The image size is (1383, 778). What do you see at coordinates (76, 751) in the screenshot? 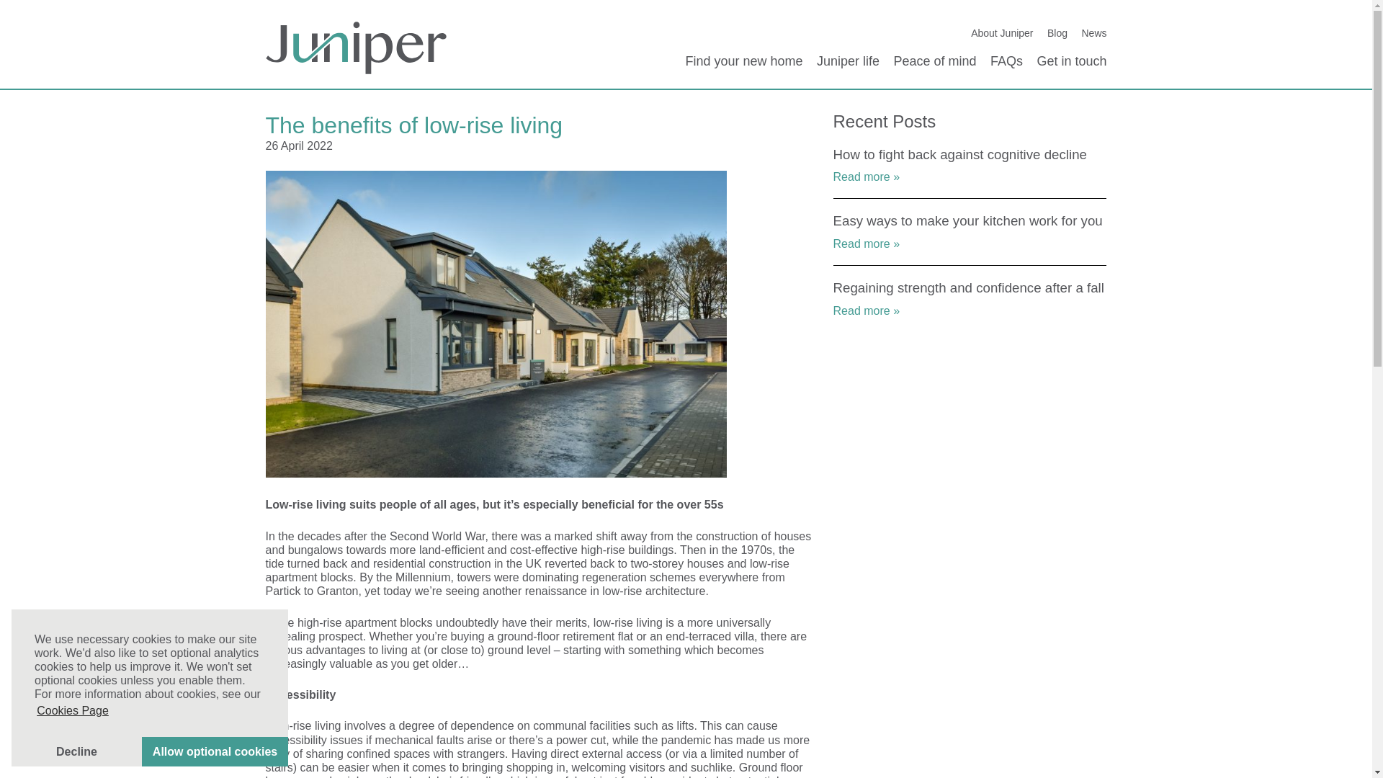
I see `Decline` at bounding box center [76, 751].